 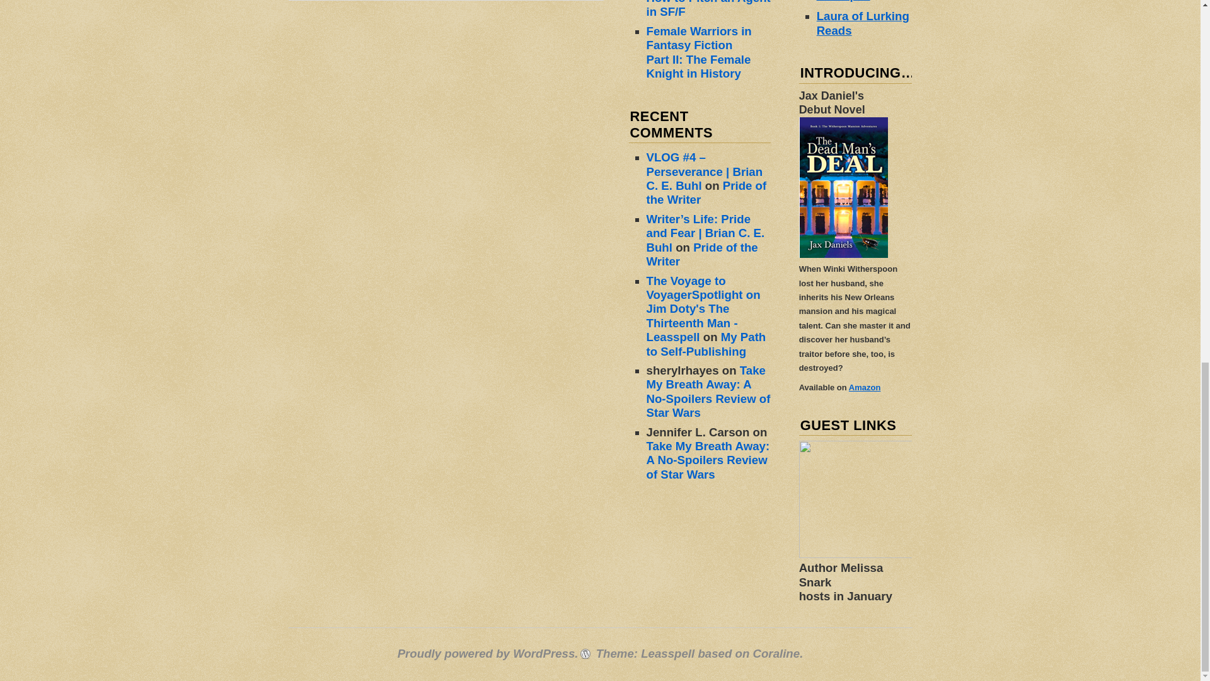 I want to click on Take My Breath Away: A No-Spoilers Review of Star Wars, so click(x=708, y=391).